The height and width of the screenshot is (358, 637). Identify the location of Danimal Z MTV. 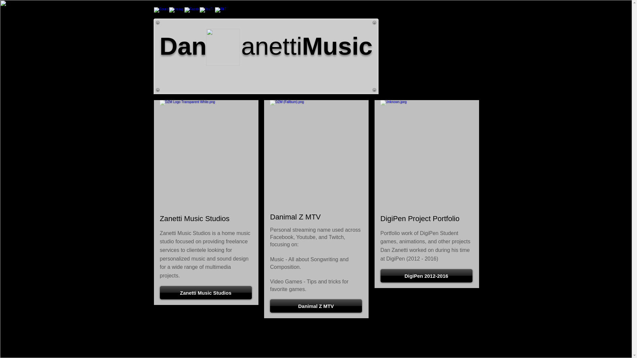
(316, 306).